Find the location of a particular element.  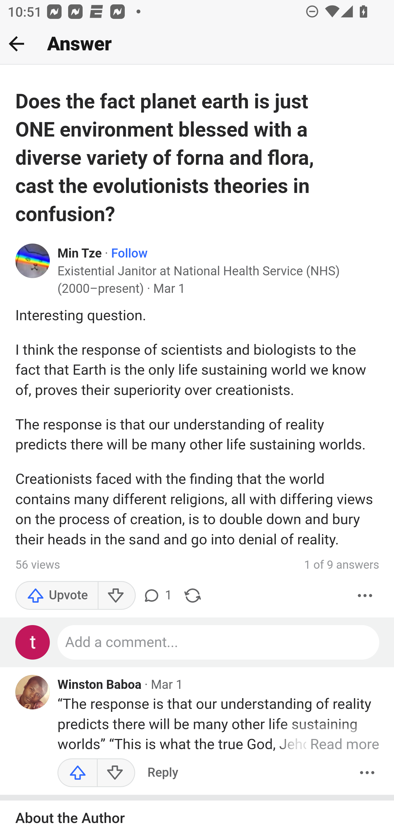

Min Tze is located at coordinates (80, 253).